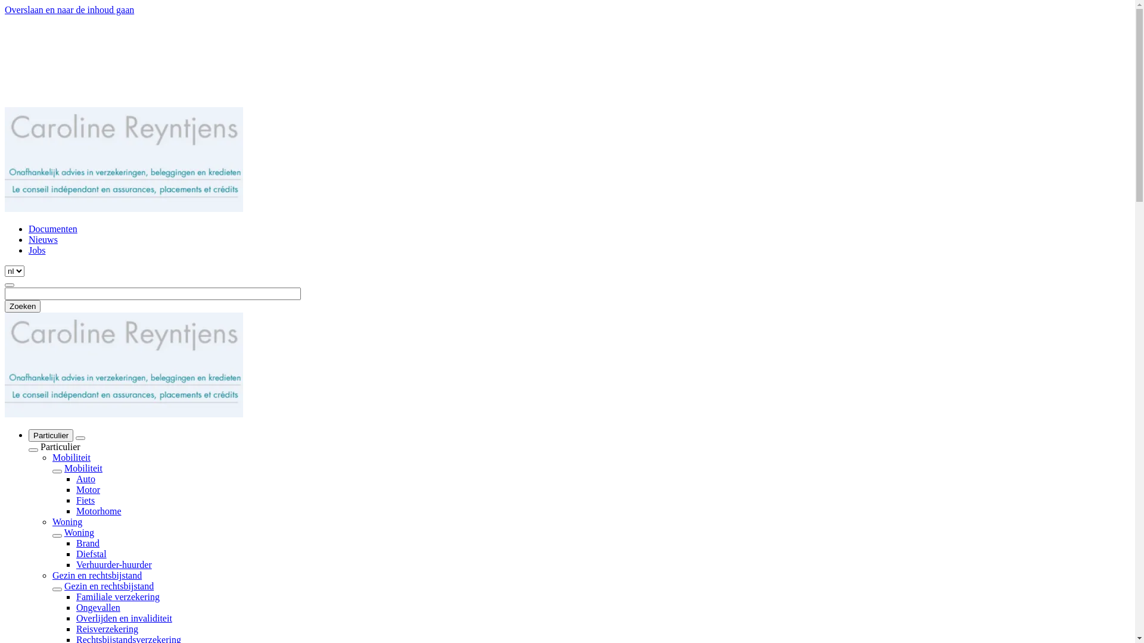 The image size is (1144, 643). Describe the element at coordinates (97, 575) in the screenshot. I see `Gezin en rechtsbijstand` at that location.